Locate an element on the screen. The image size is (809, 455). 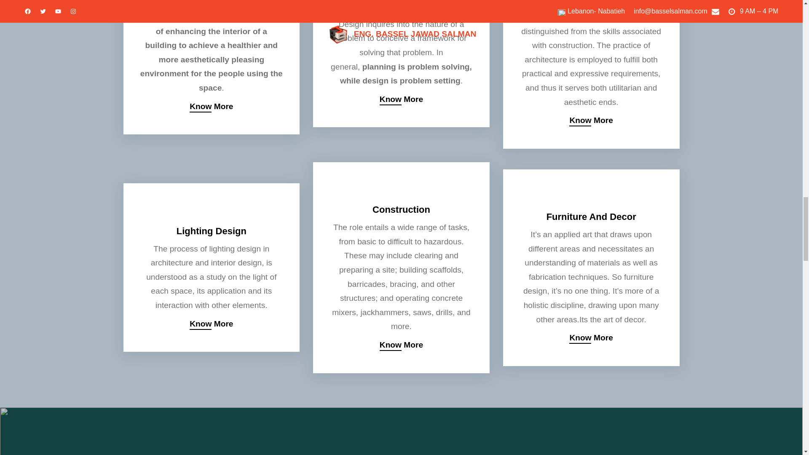
Know More is located at coordinates (211, 324).